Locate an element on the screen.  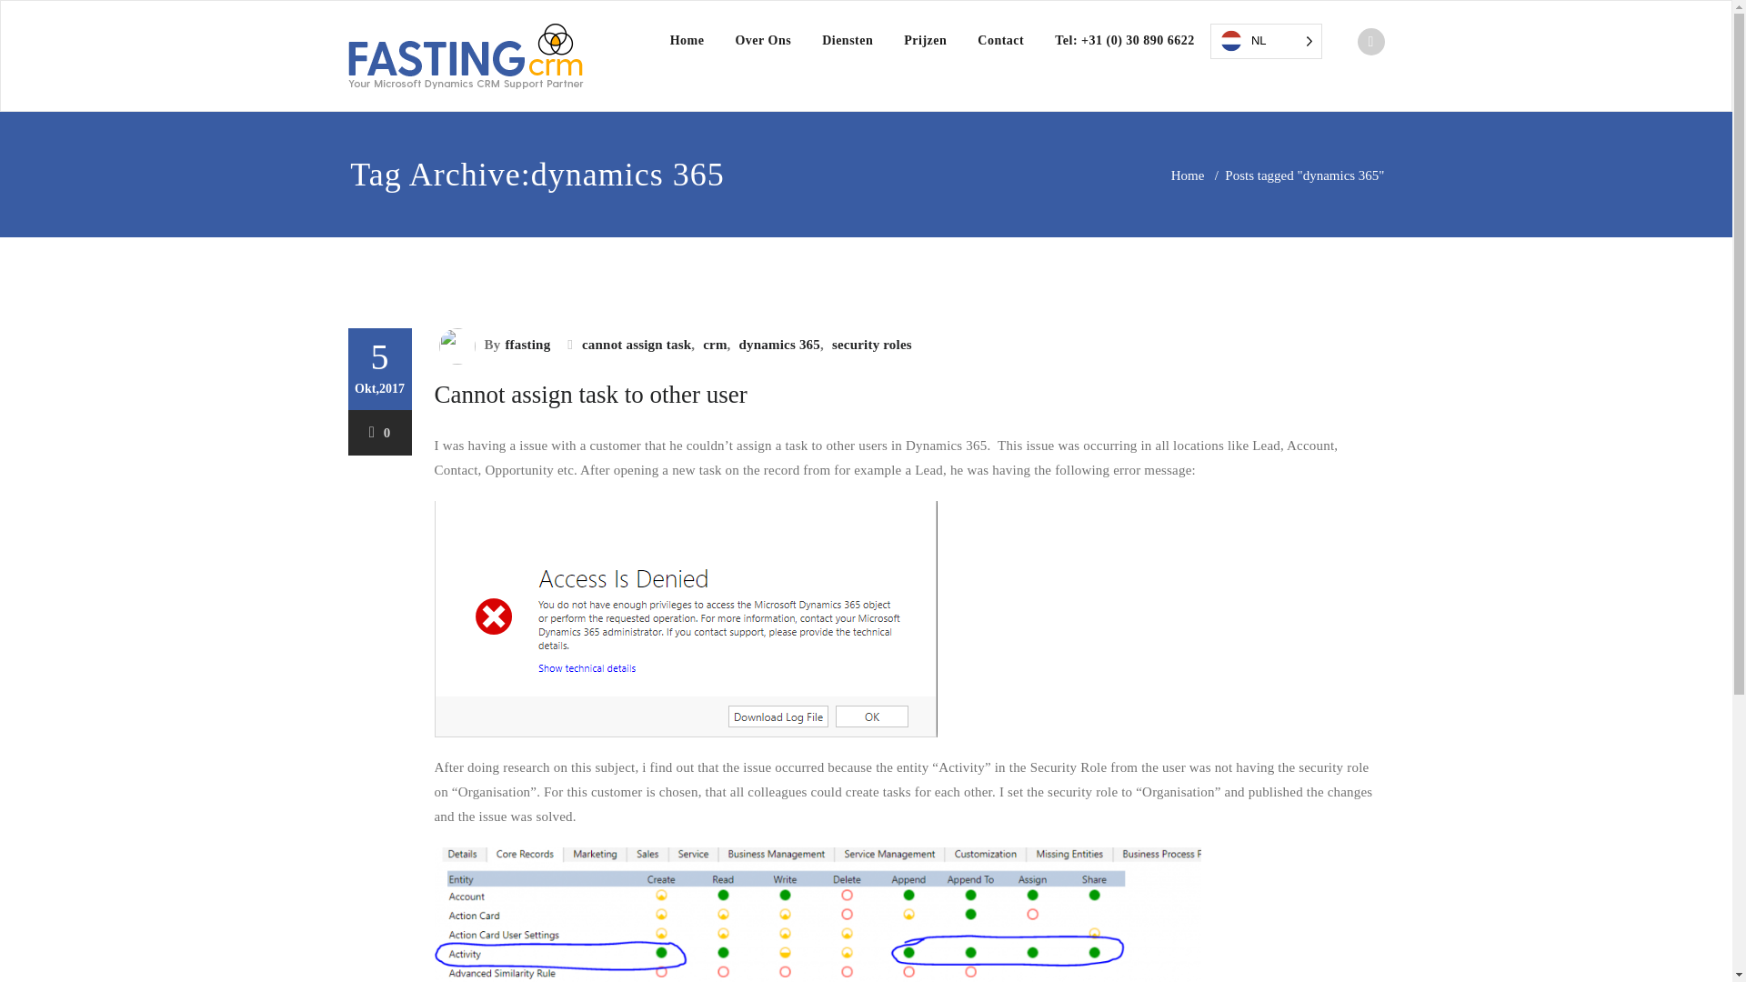
0 is located at coordinates (380, 432).